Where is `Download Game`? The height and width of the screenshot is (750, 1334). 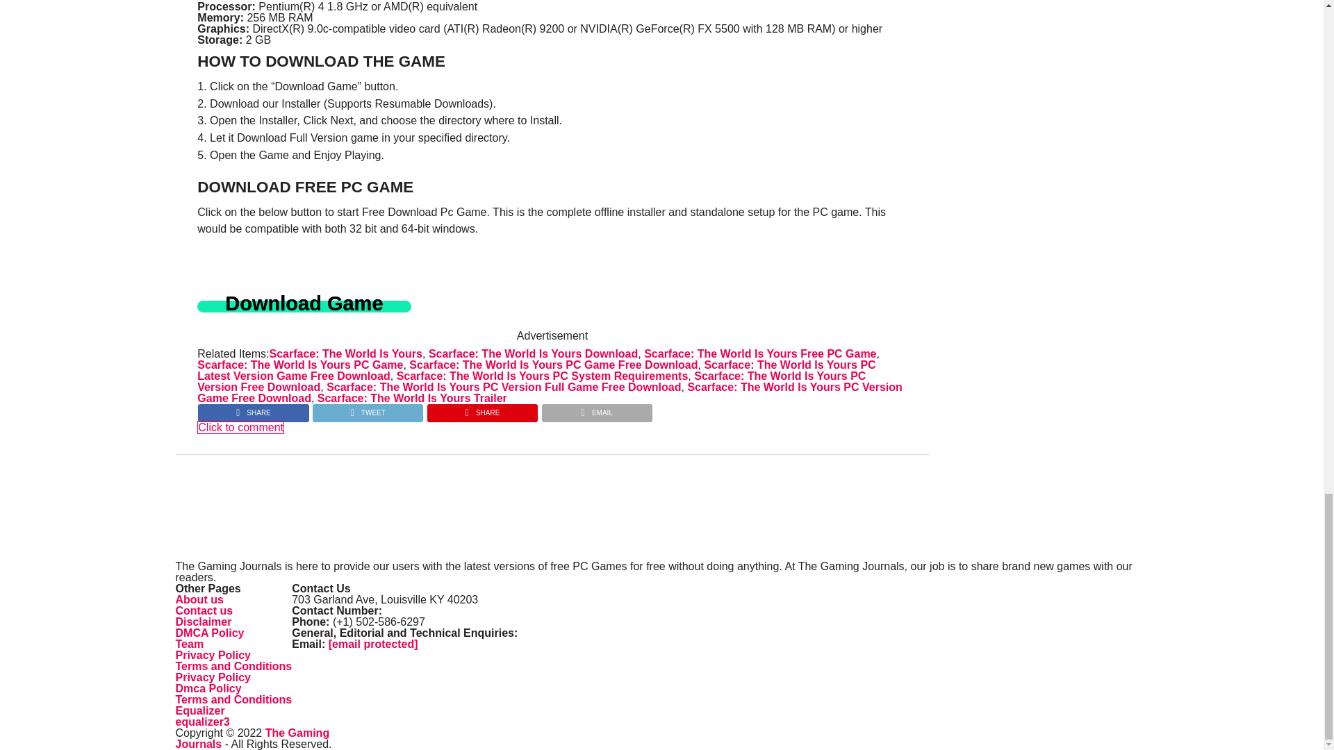
Download Game is located at coordinates (304, 307).